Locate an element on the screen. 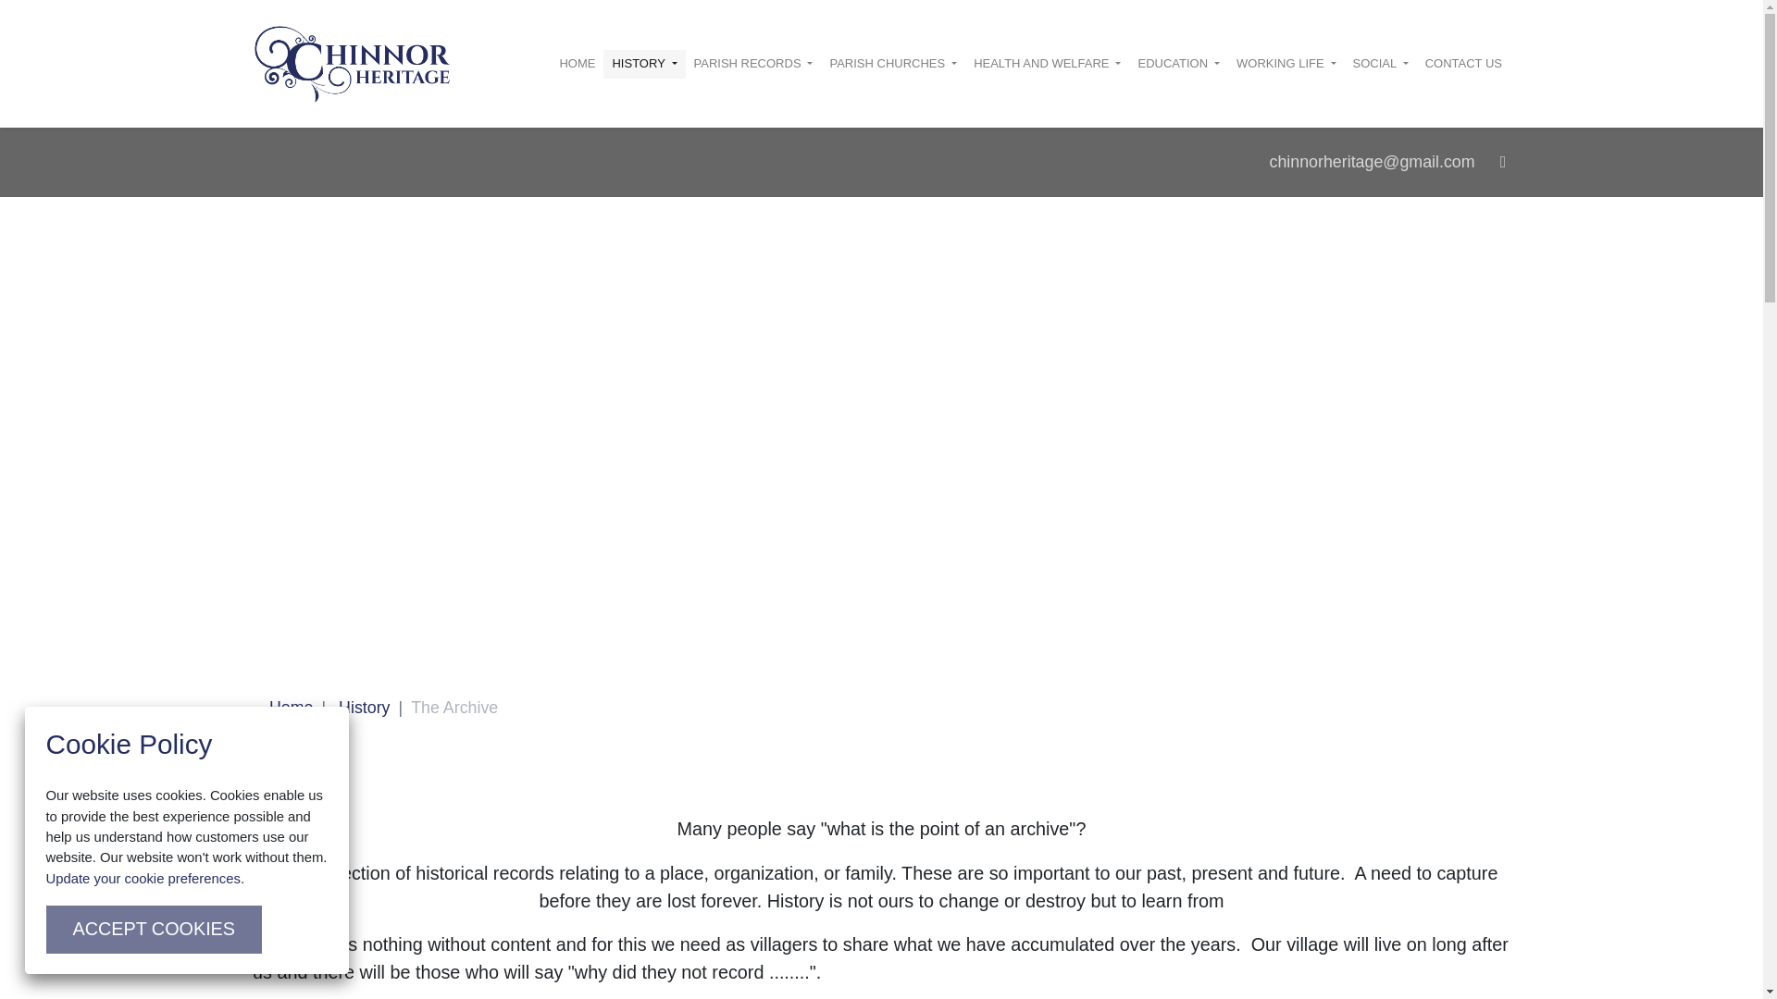  PARISH RECORDS is located at coordinates (752, 65).